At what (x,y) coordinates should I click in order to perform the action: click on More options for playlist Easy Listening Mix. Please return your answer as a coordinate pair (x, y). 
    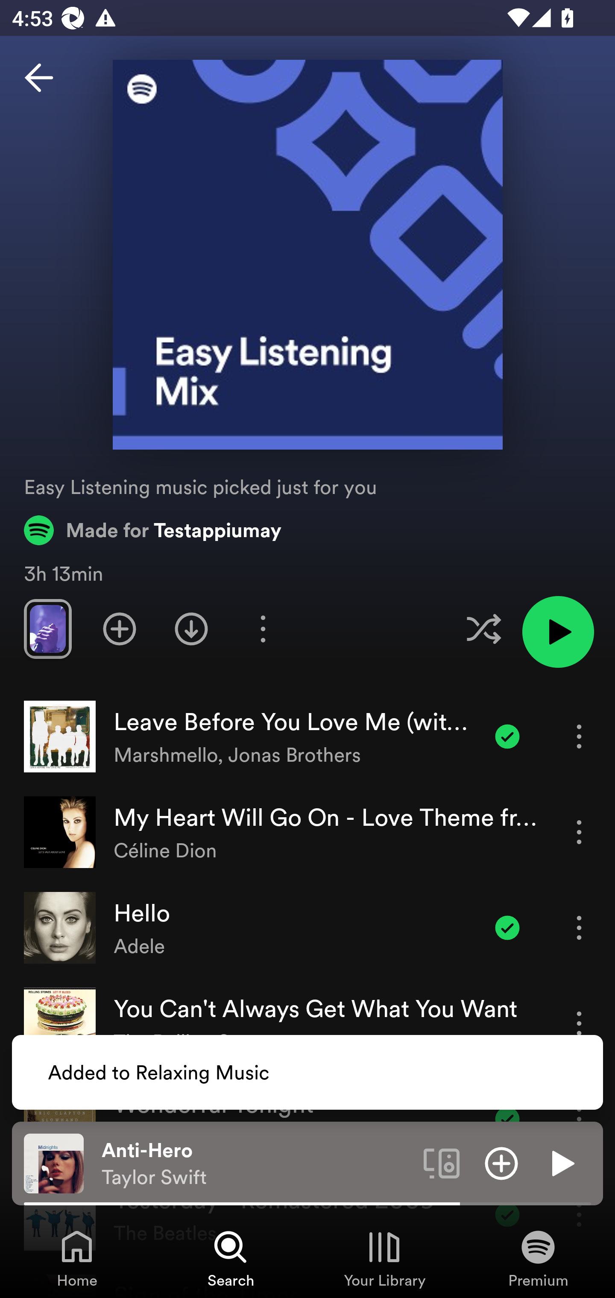
    Looking at the image, I should click on (263, 629).